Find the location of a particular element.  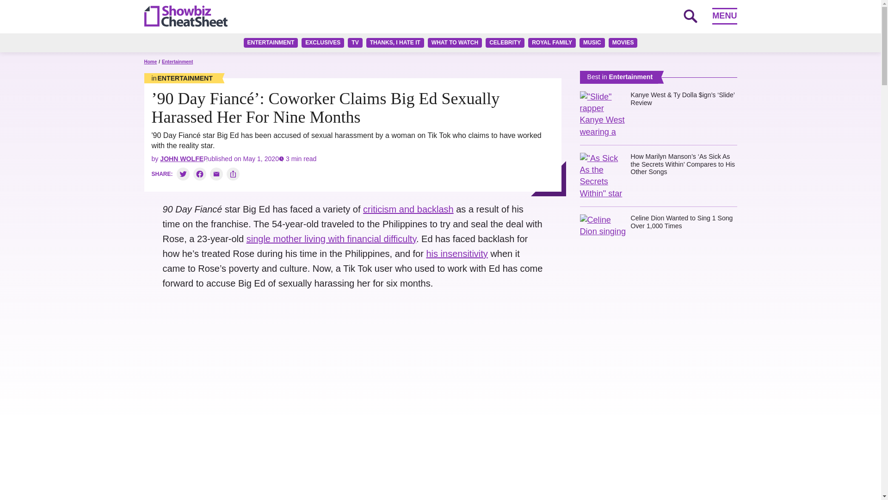

Copy link is located at coordinates (233, 174).